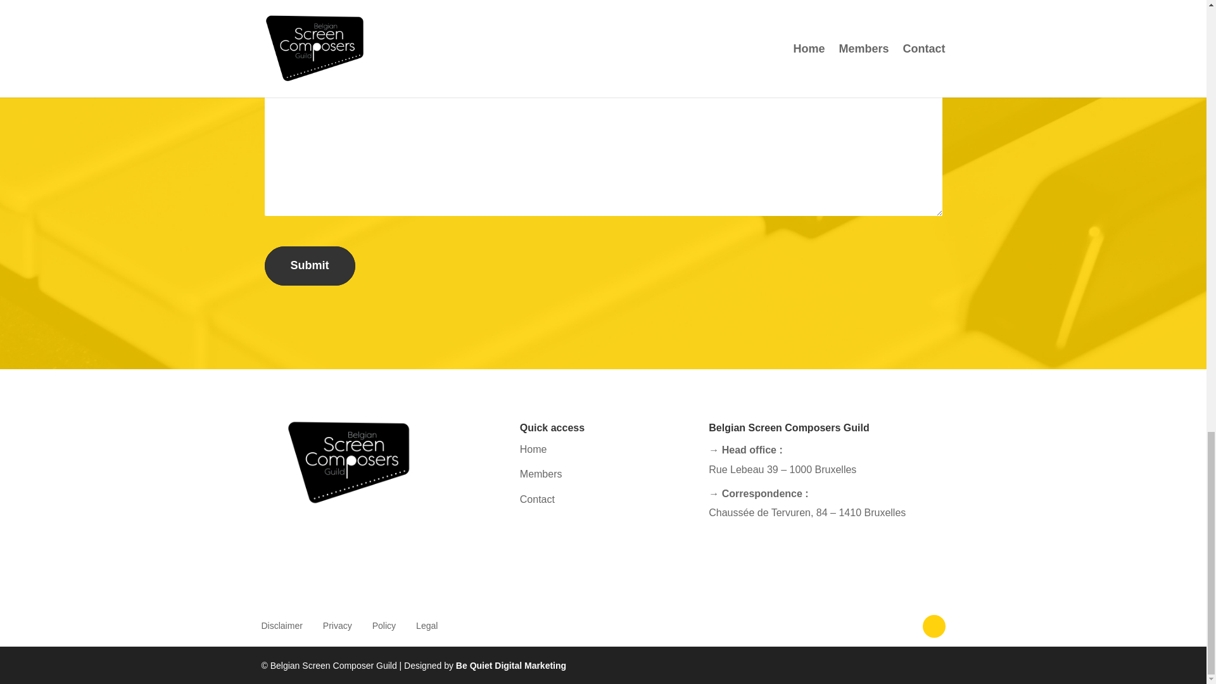 This screenshot has height=684, width=1216. I want to click on Home, so click(533, 449).